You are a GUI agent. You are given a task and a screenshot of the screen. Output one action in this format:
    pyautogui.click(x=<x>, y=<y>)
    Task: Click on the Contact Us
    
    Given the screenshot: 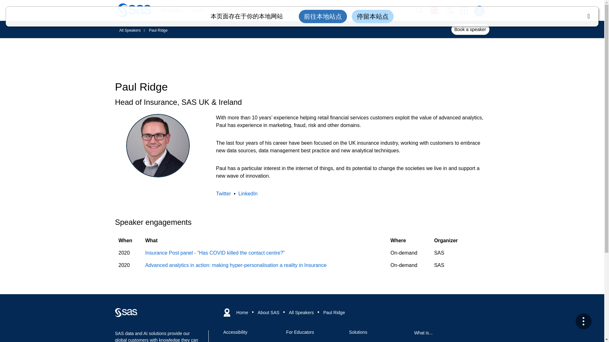 What is the action you would take?
    pyautogui.click(x=453, y=10)
    